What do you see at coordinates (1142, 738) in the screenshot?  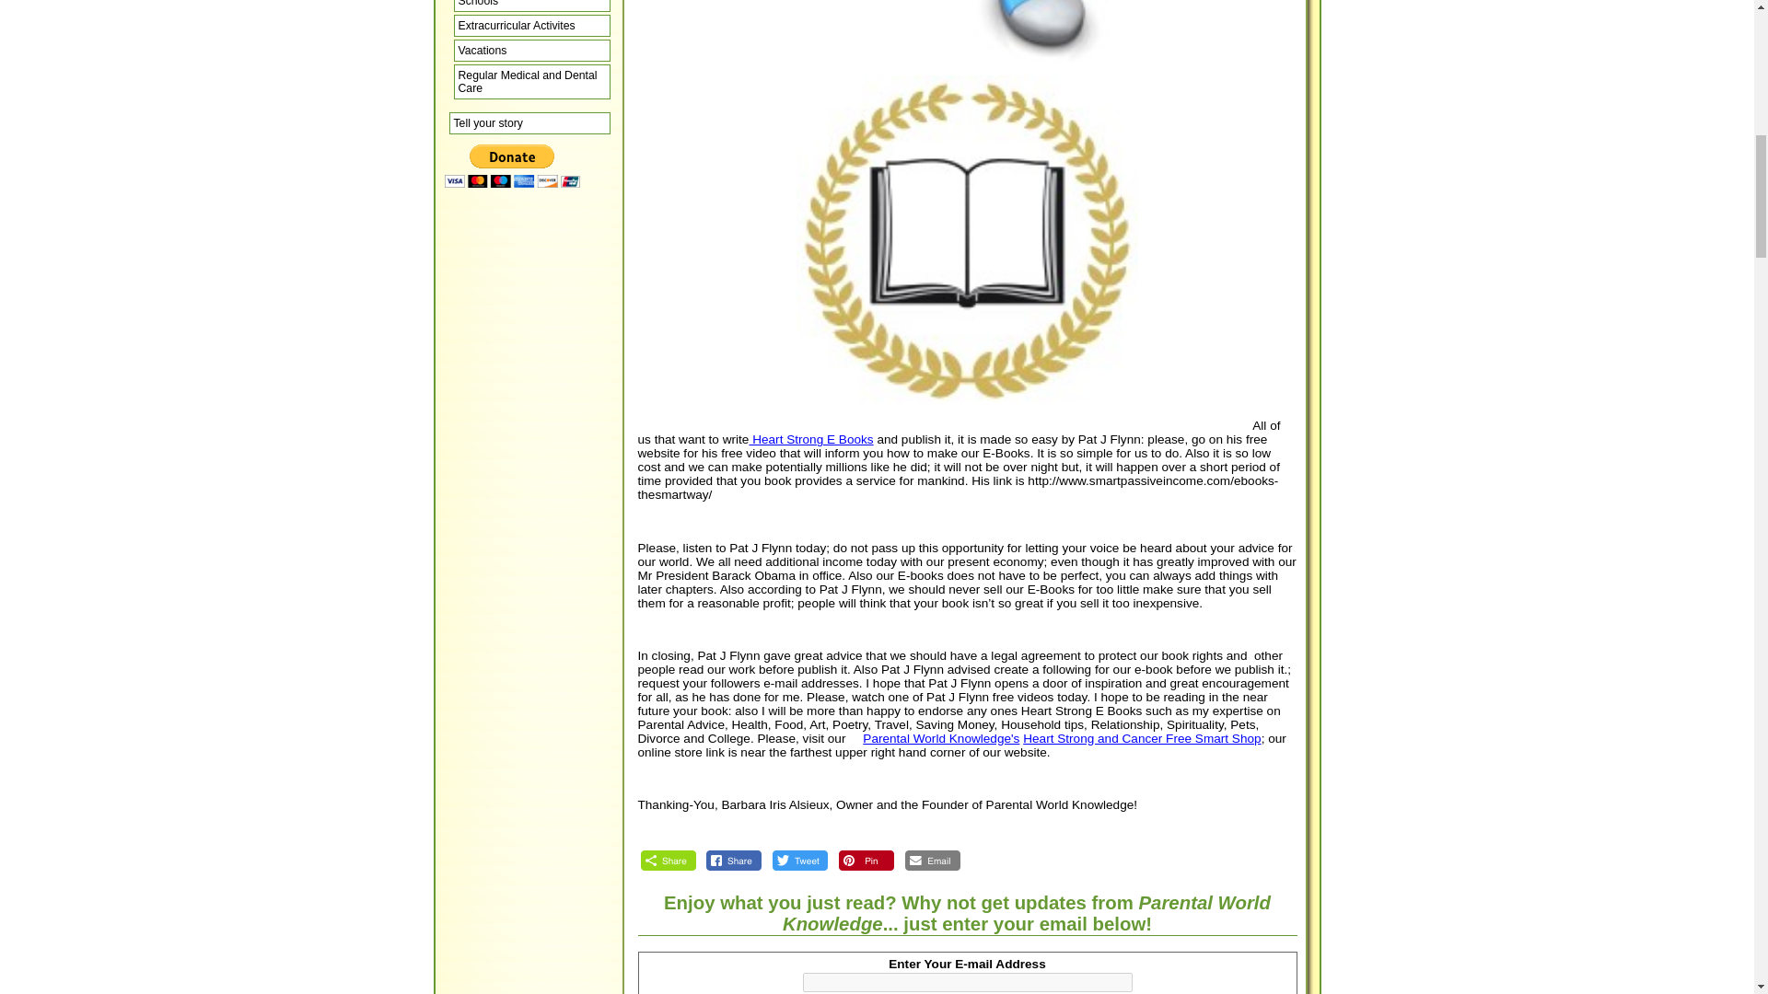 I see `Heart Strong and Cancer Free Smart Shop` at bounding box center [1142, 738].